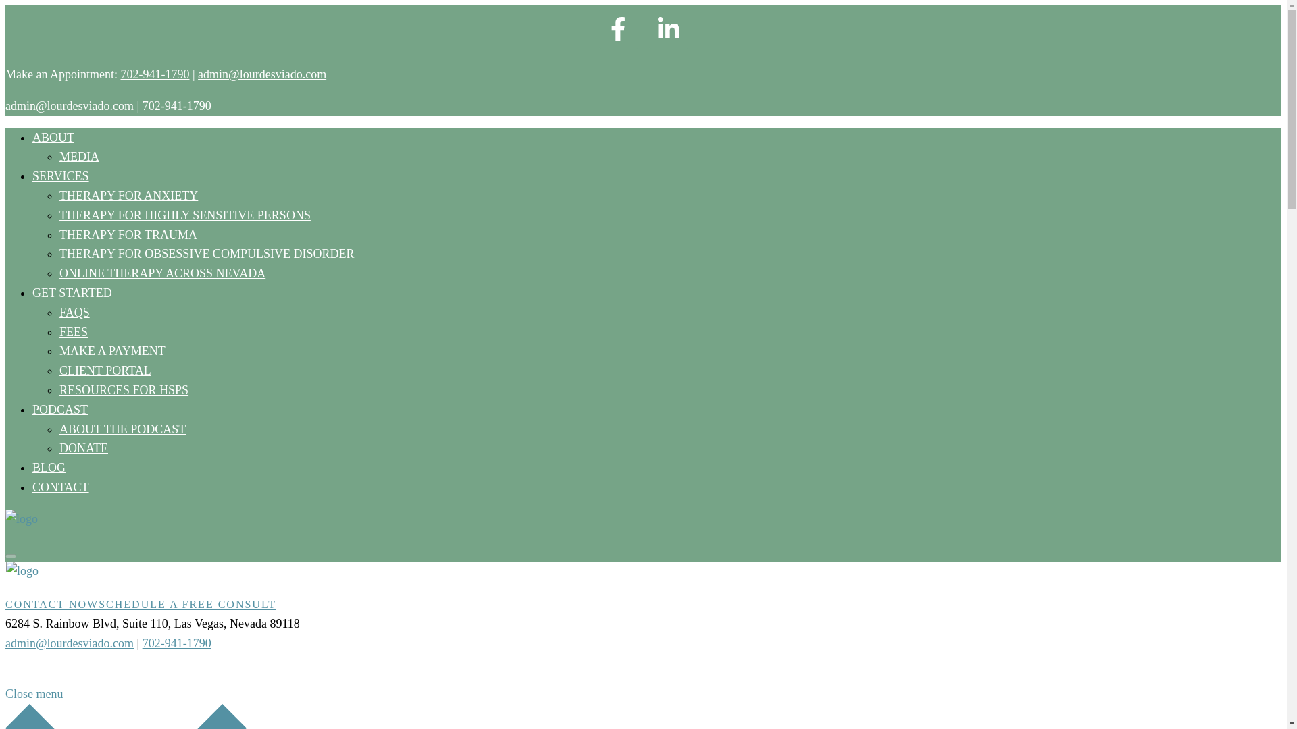 The image size is (1297, 729). Describe the element at coordinates (105, 370) in the screenshot. I see `CLIENT PORTAL` at that location.